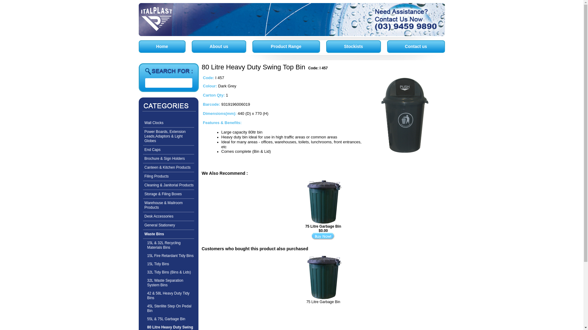 This screenshot has width=588, height=330. I want to click on Cleaning & Janitorial Products, so click(168, 186).